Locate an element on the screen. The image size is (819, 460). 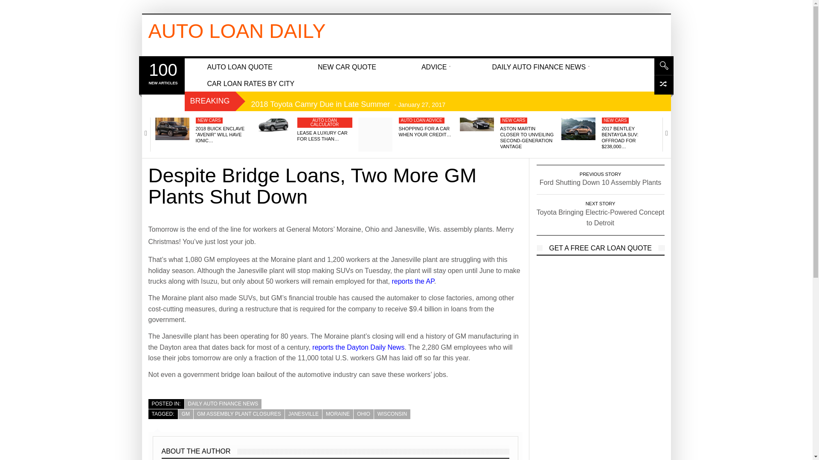
AUTO LOAN QUOTE is located at coordinates (240, 66).